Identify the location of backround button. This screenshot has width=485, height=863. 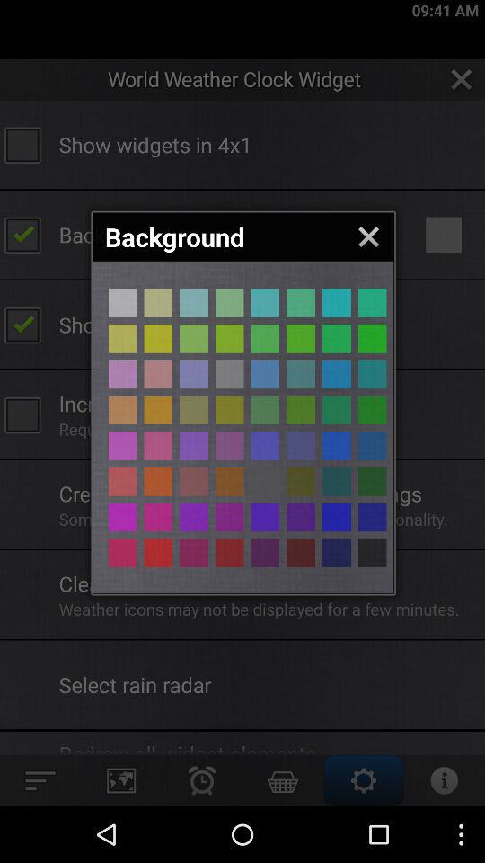
(372, 410).